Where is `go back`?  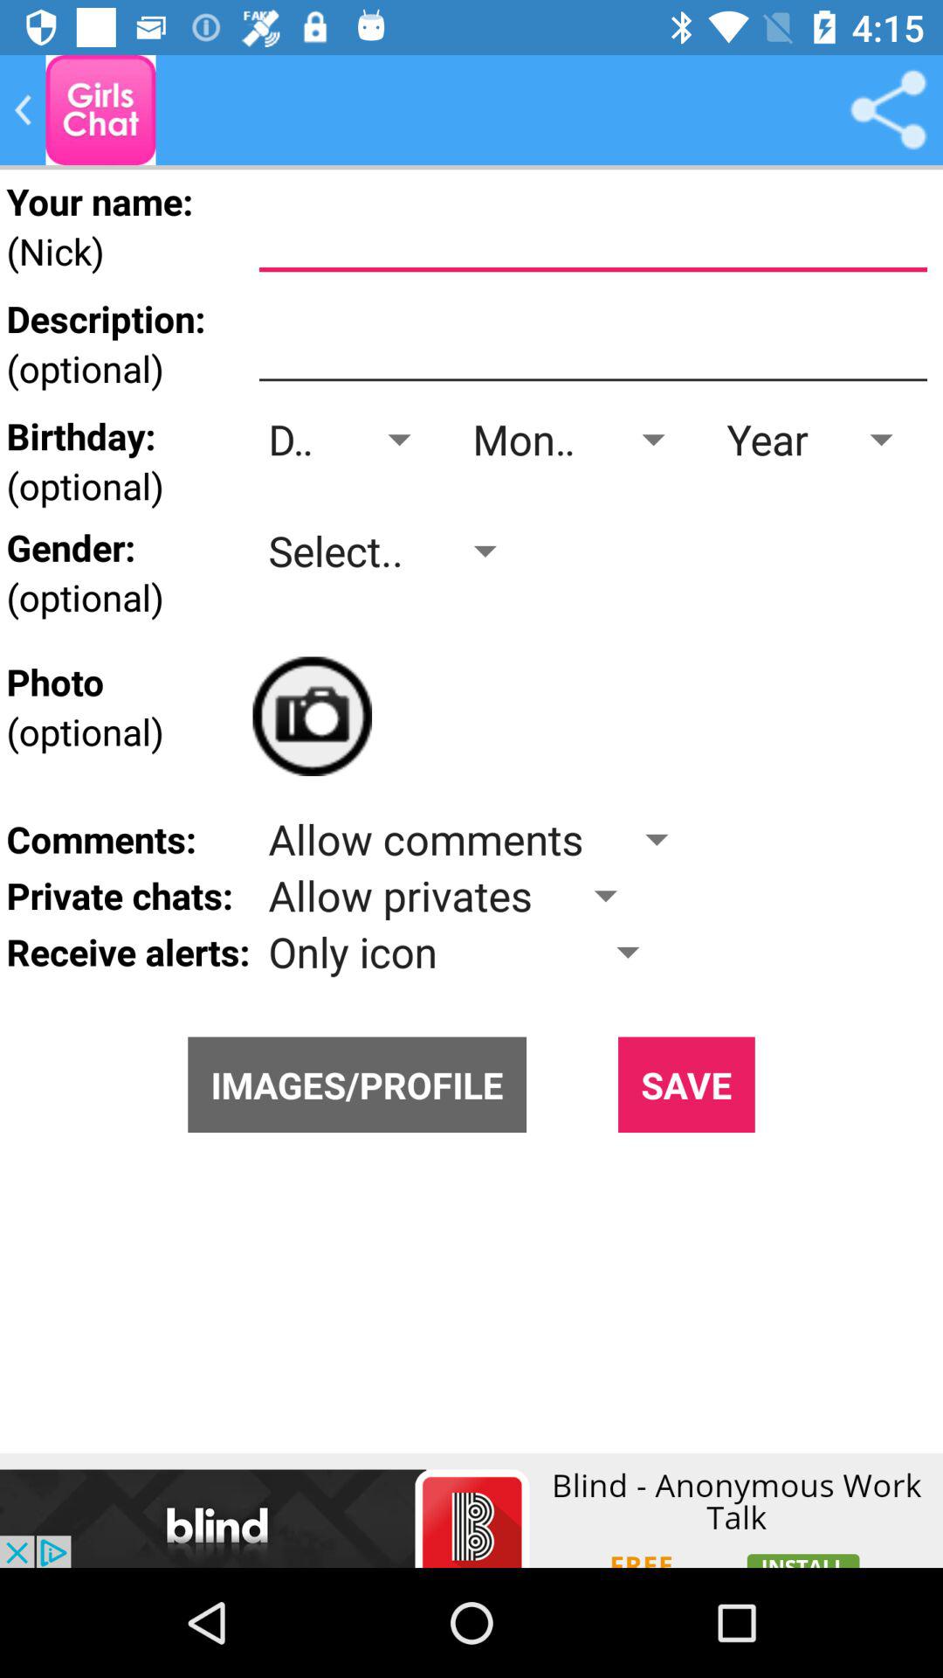 go back is located at coordinates (23, 110).